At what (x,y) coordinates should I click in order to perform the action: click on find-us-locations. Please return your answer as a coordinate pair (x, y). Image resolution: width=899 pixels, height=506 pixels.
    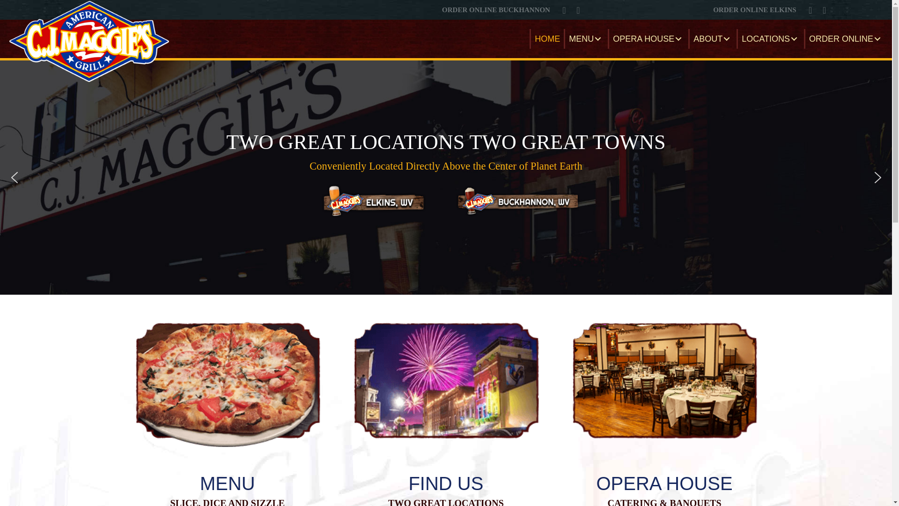
    Looking at the image, I should click on (446, 379).